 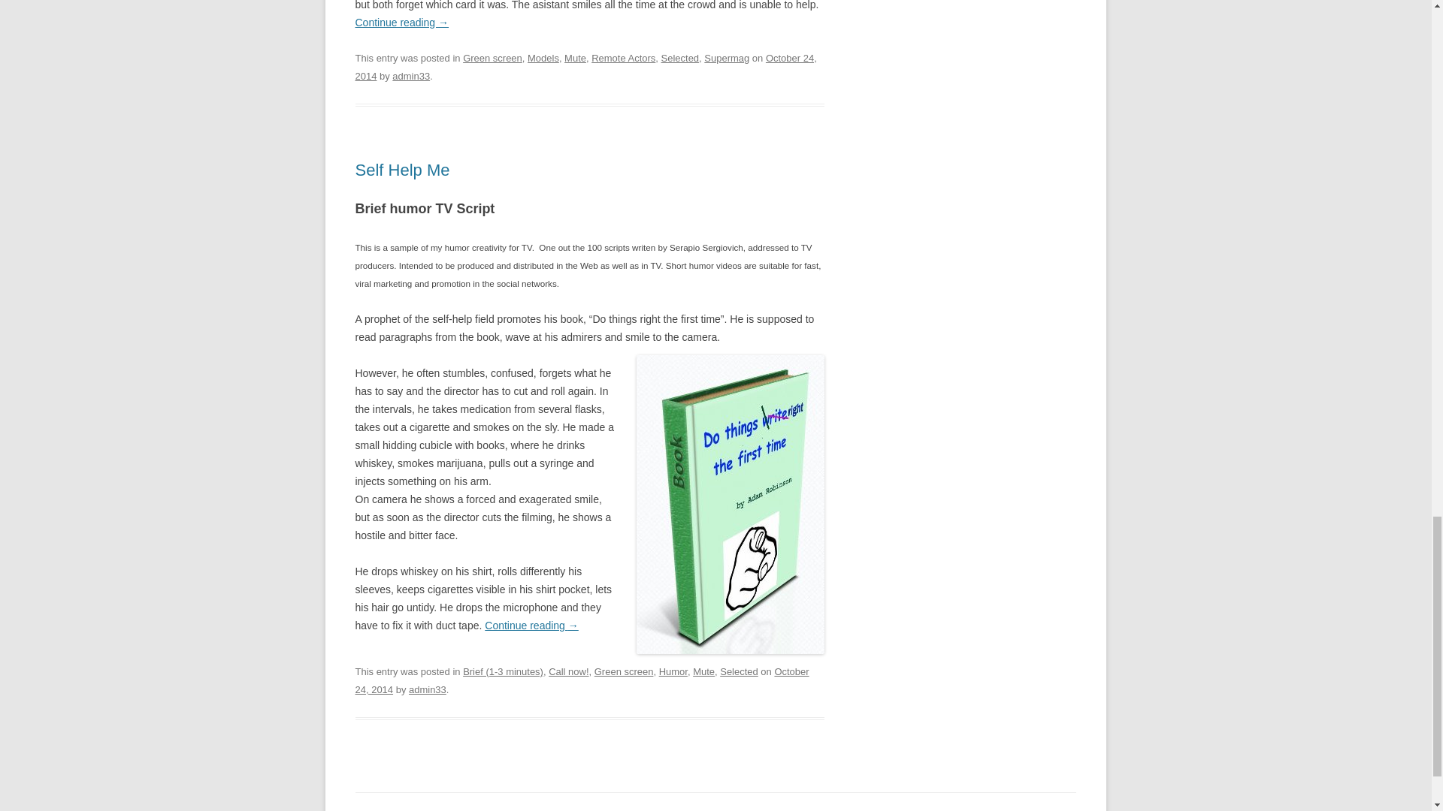 What do you see at coordinates (543, 59) in the screenshot?
I see `Models` at bounding box center [543, 59].